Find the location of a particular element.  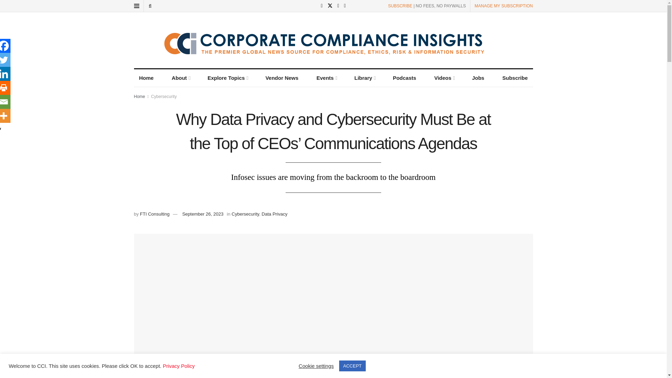

Vendor News is located at coordinates (282, 78).